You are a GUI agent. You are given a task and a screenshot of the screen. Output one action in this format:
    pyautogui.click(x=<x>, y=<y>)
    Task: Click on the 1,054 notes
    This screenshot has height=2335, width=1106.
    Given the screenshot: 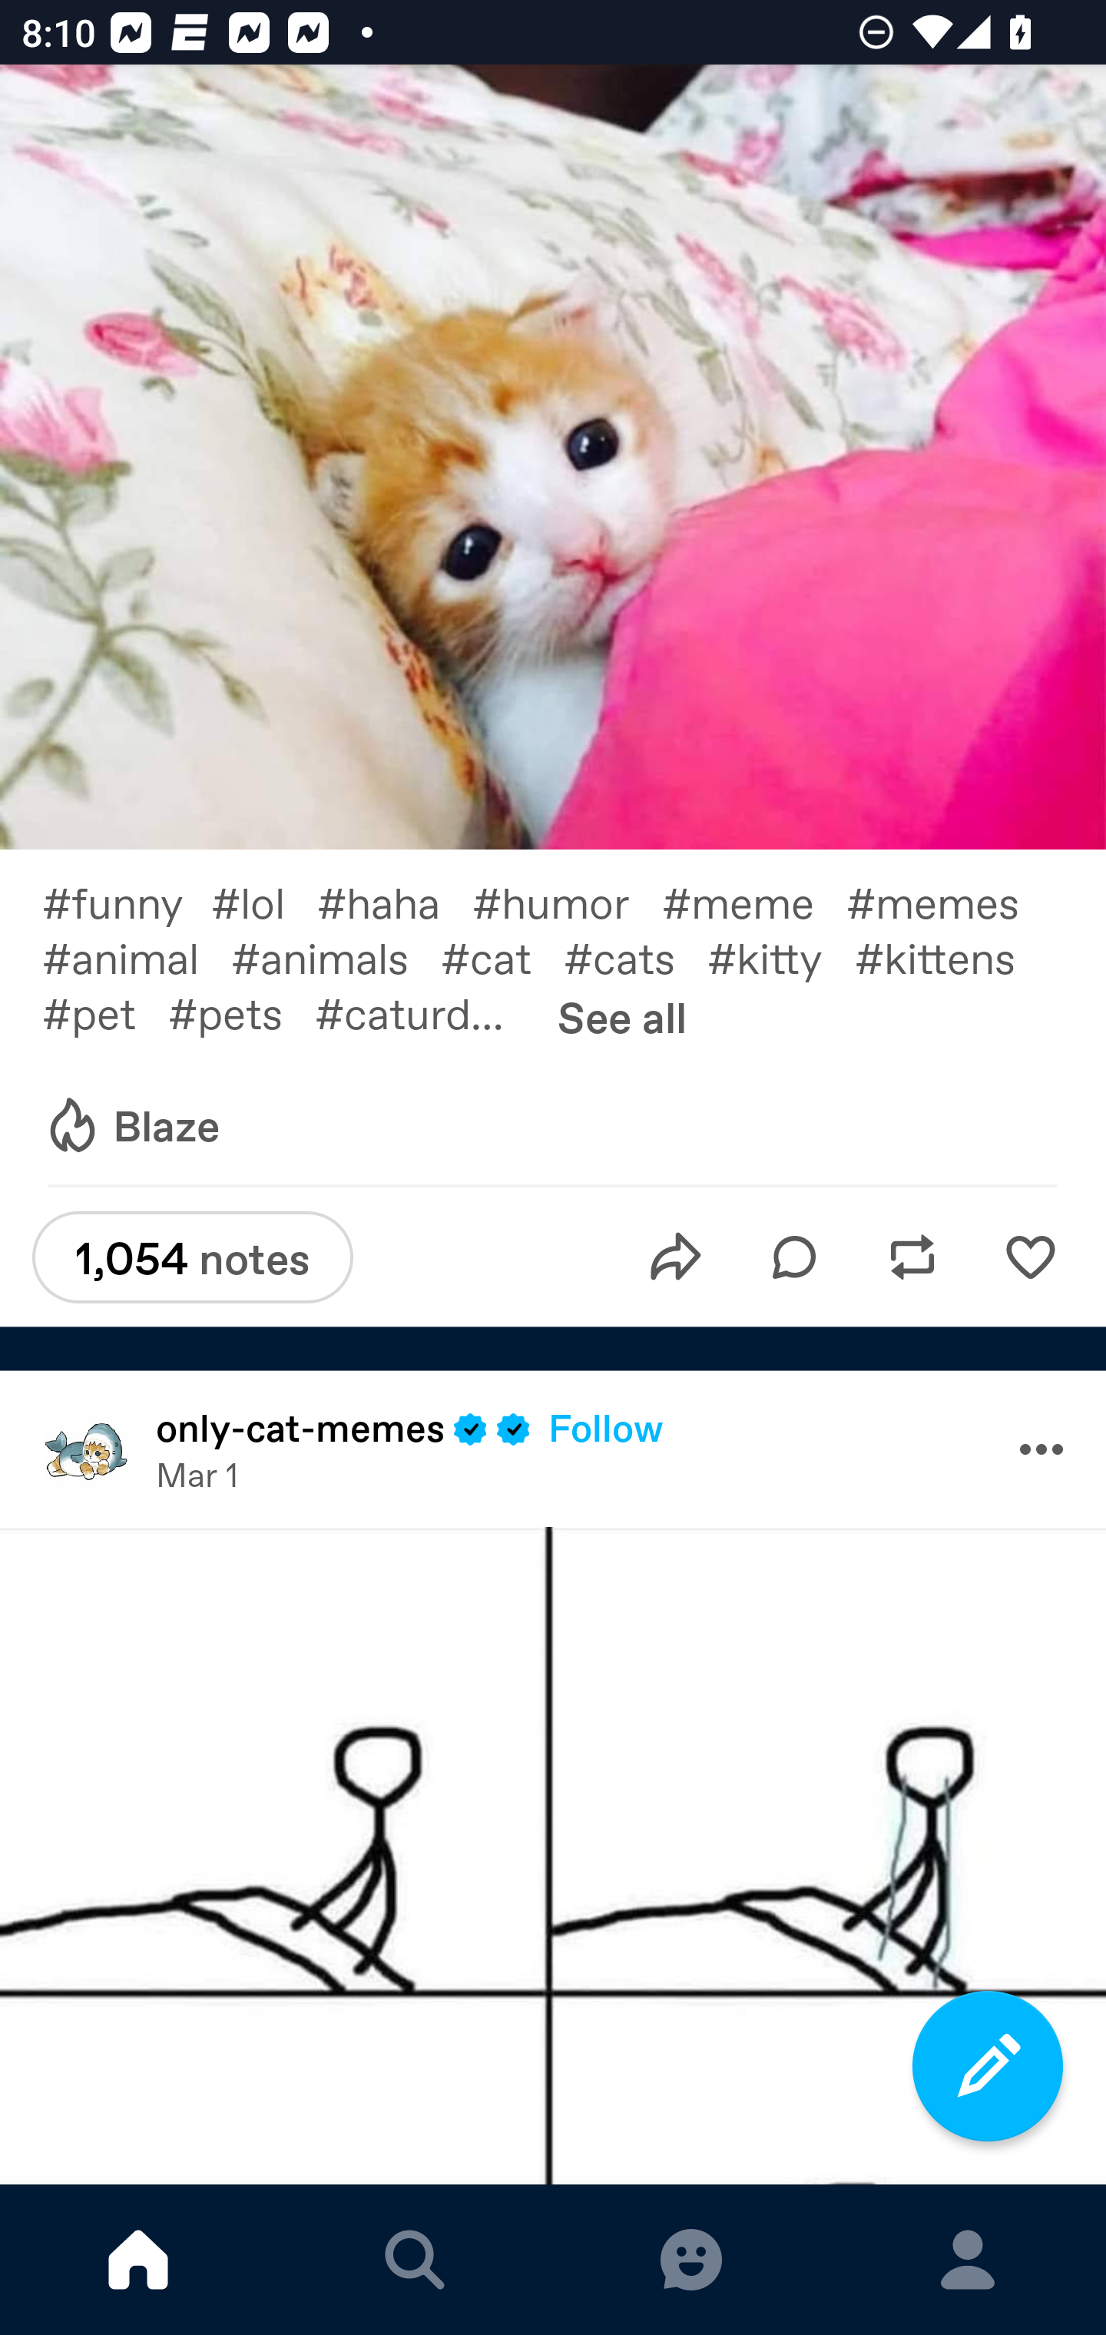 What is the action you would take?
    pyautogui.click(x=192, y=1257)
    